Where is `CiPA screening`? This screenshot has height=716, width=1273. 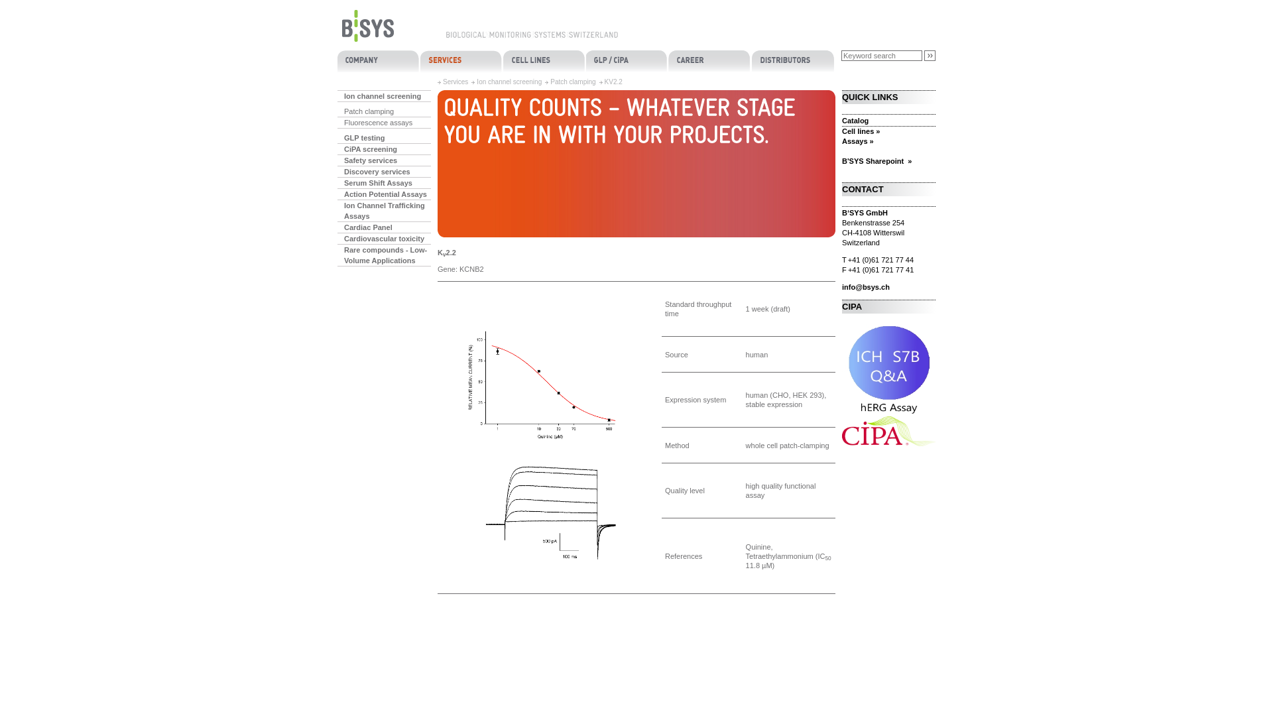 CiPA screening is located at coordinates (384, 150).